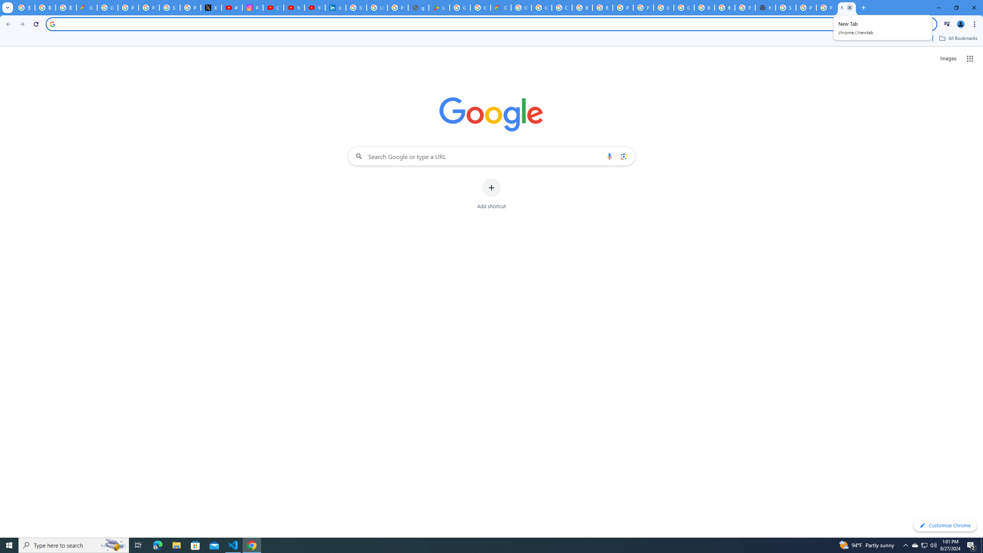  What do you see at coordinates (766, 8) in the screenshot?
I see `New Tab` at bounding box center [766, 8].